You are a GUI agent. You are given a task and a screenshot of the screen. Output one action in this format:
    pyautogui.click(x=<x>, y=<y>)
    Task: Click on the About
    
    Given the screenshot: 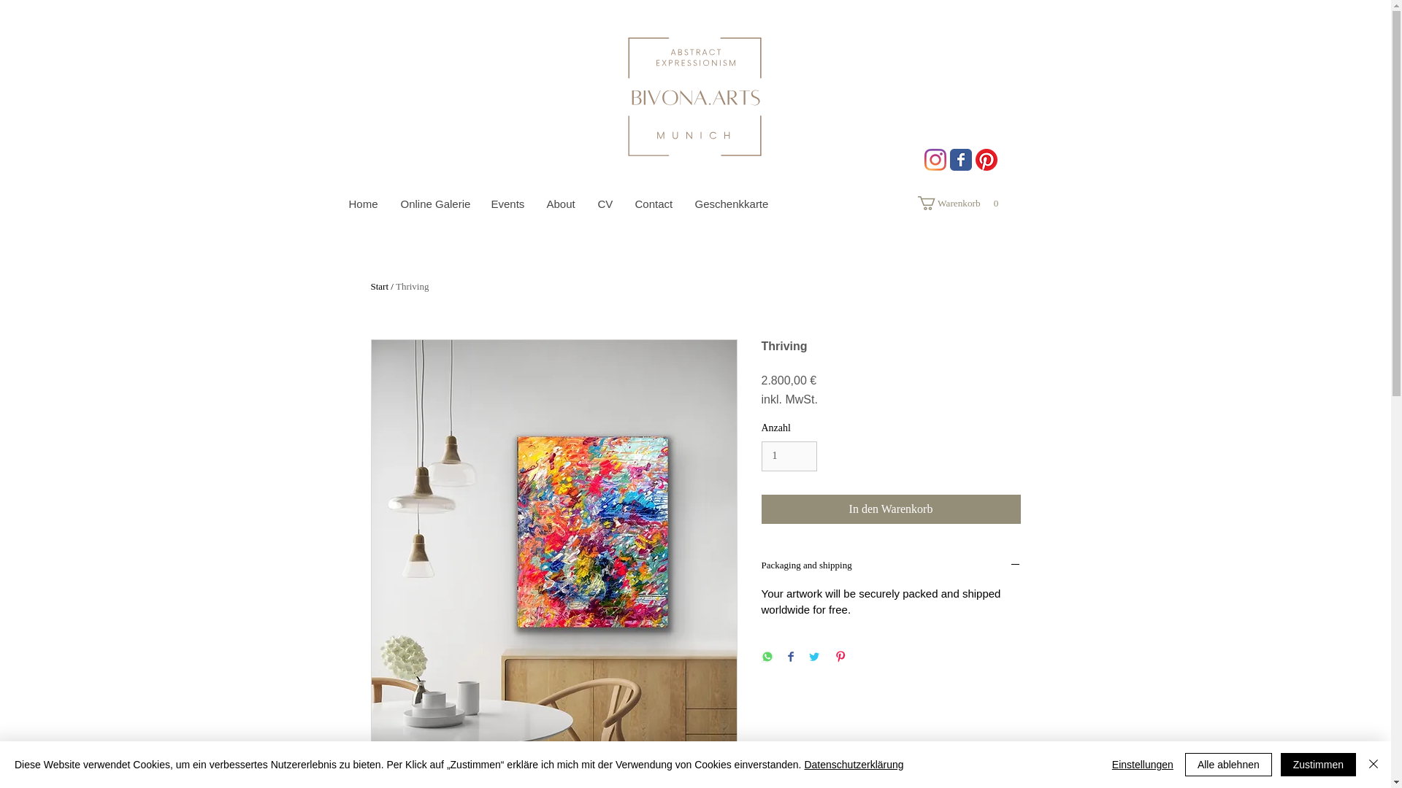 What is the action you would take?
    pyautogui.click(x=732, y=204)
    